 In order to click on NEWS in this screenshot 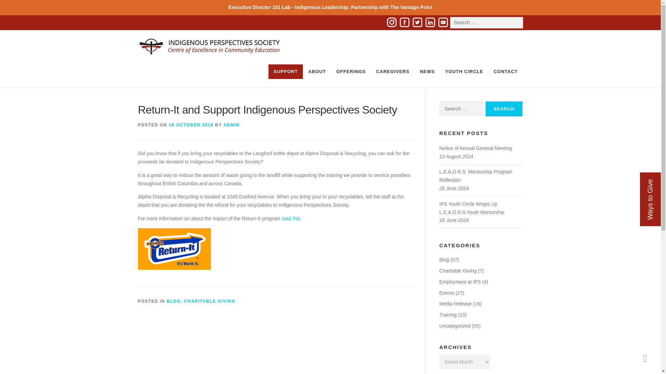, I will do `click(427, 71)`.